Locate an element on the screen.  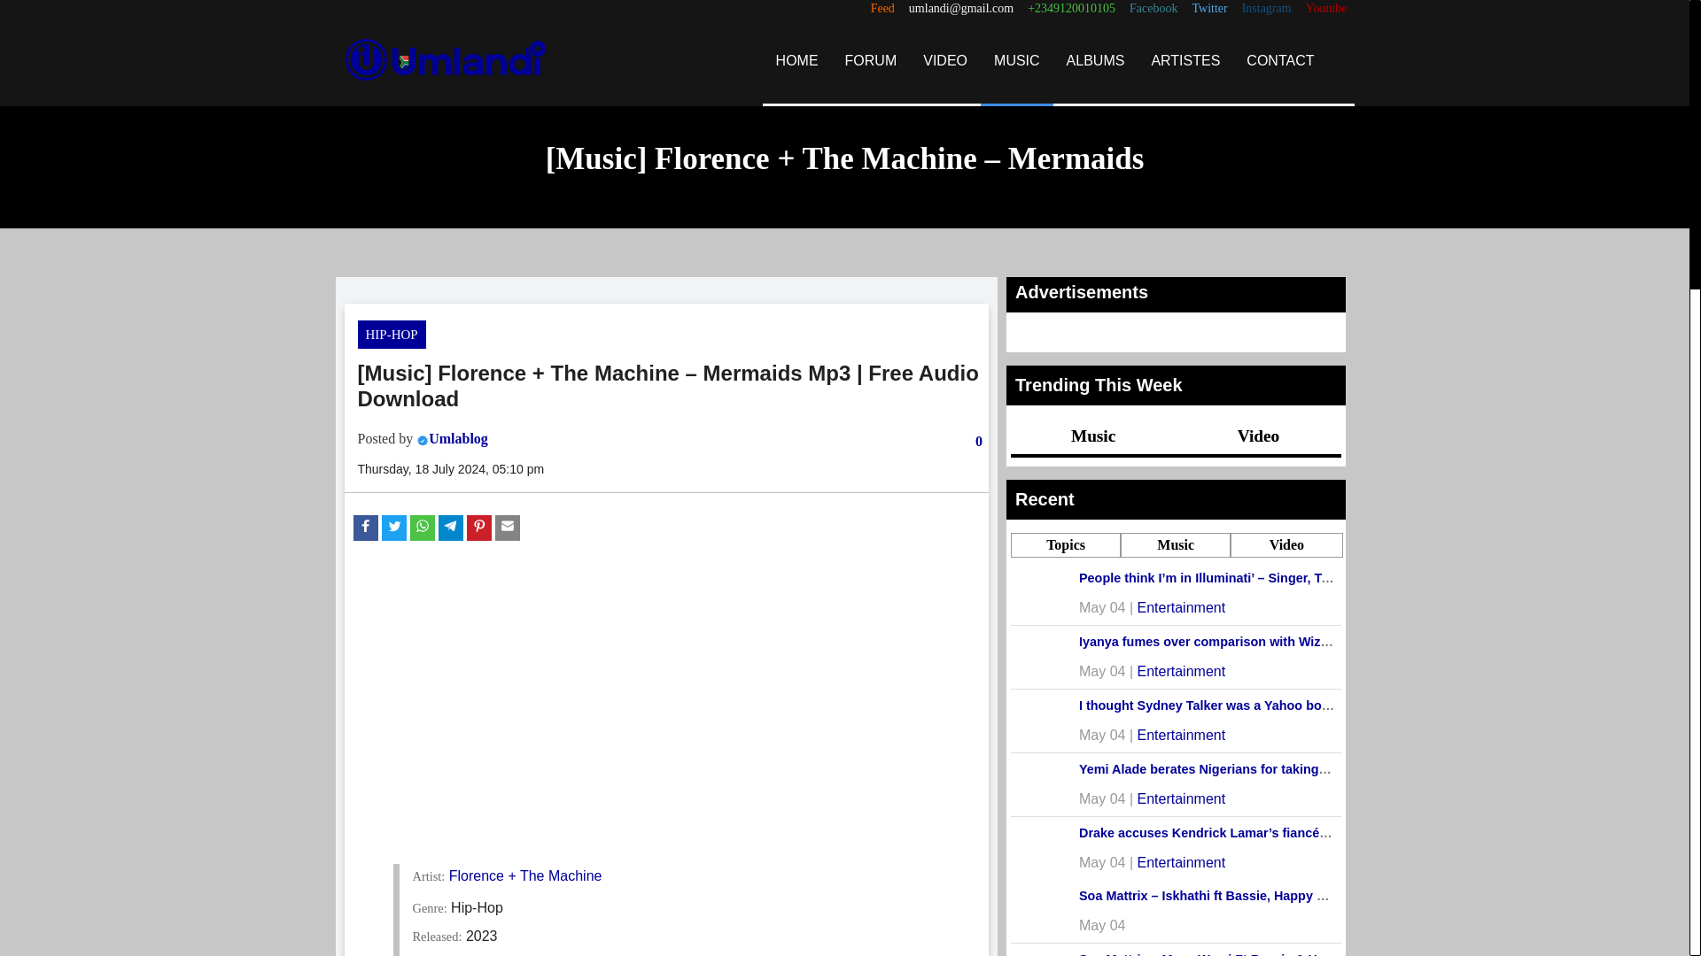
Entertainment is located at coordinates (1182, 735).